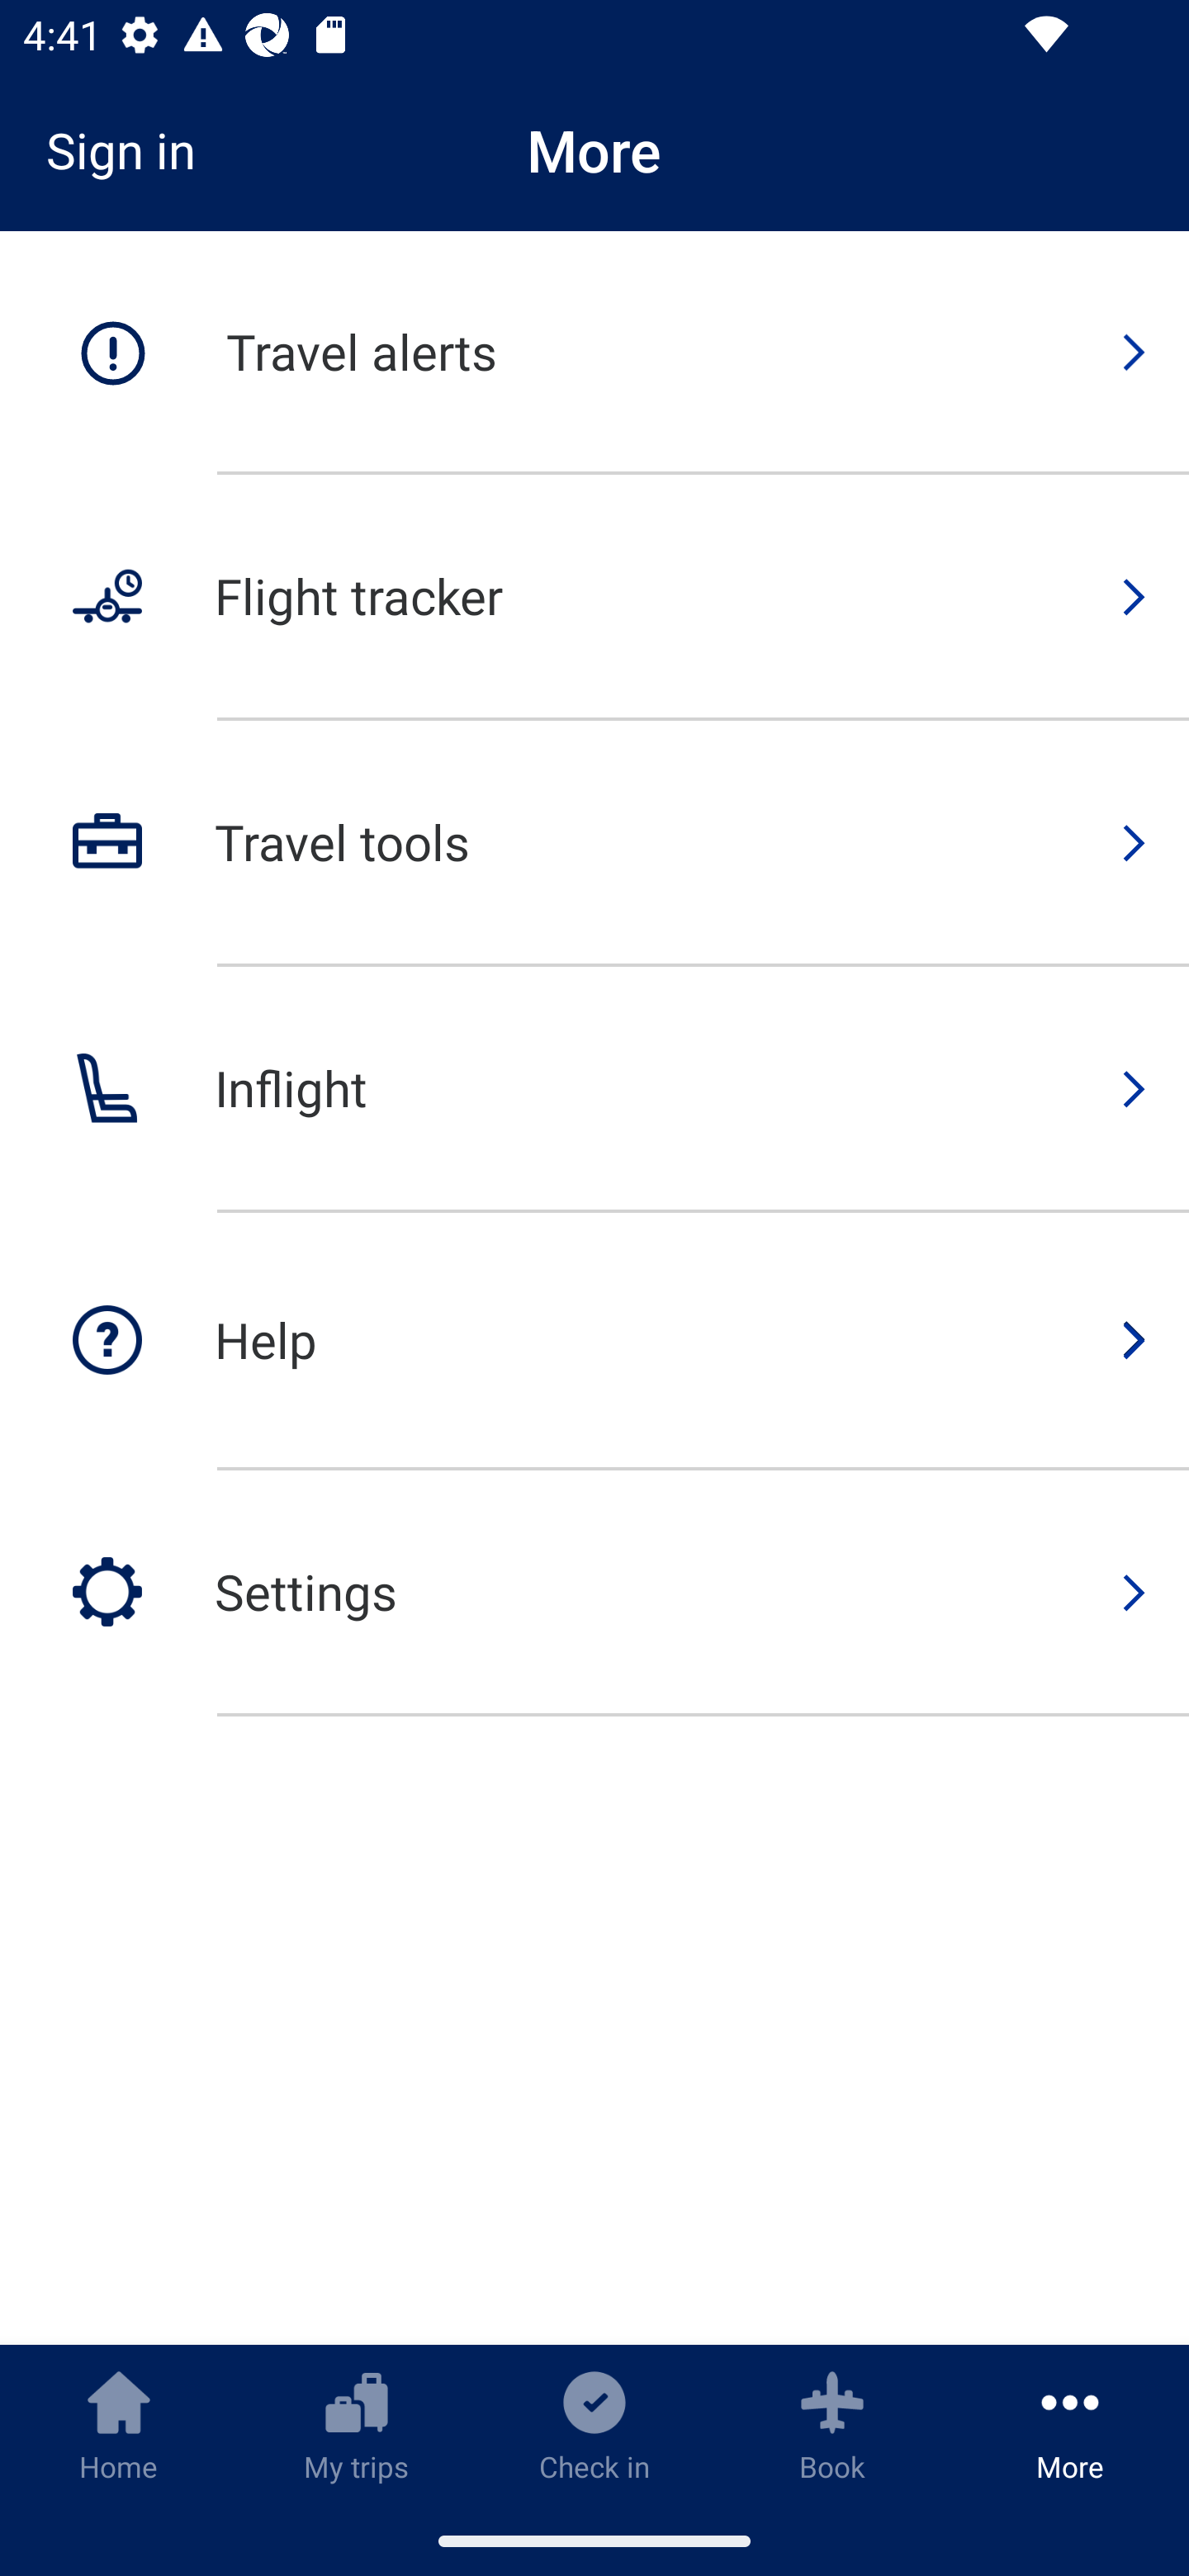  Describe the element at coordinates (119, 2425) in the screenshot. I see `Home` at that location.